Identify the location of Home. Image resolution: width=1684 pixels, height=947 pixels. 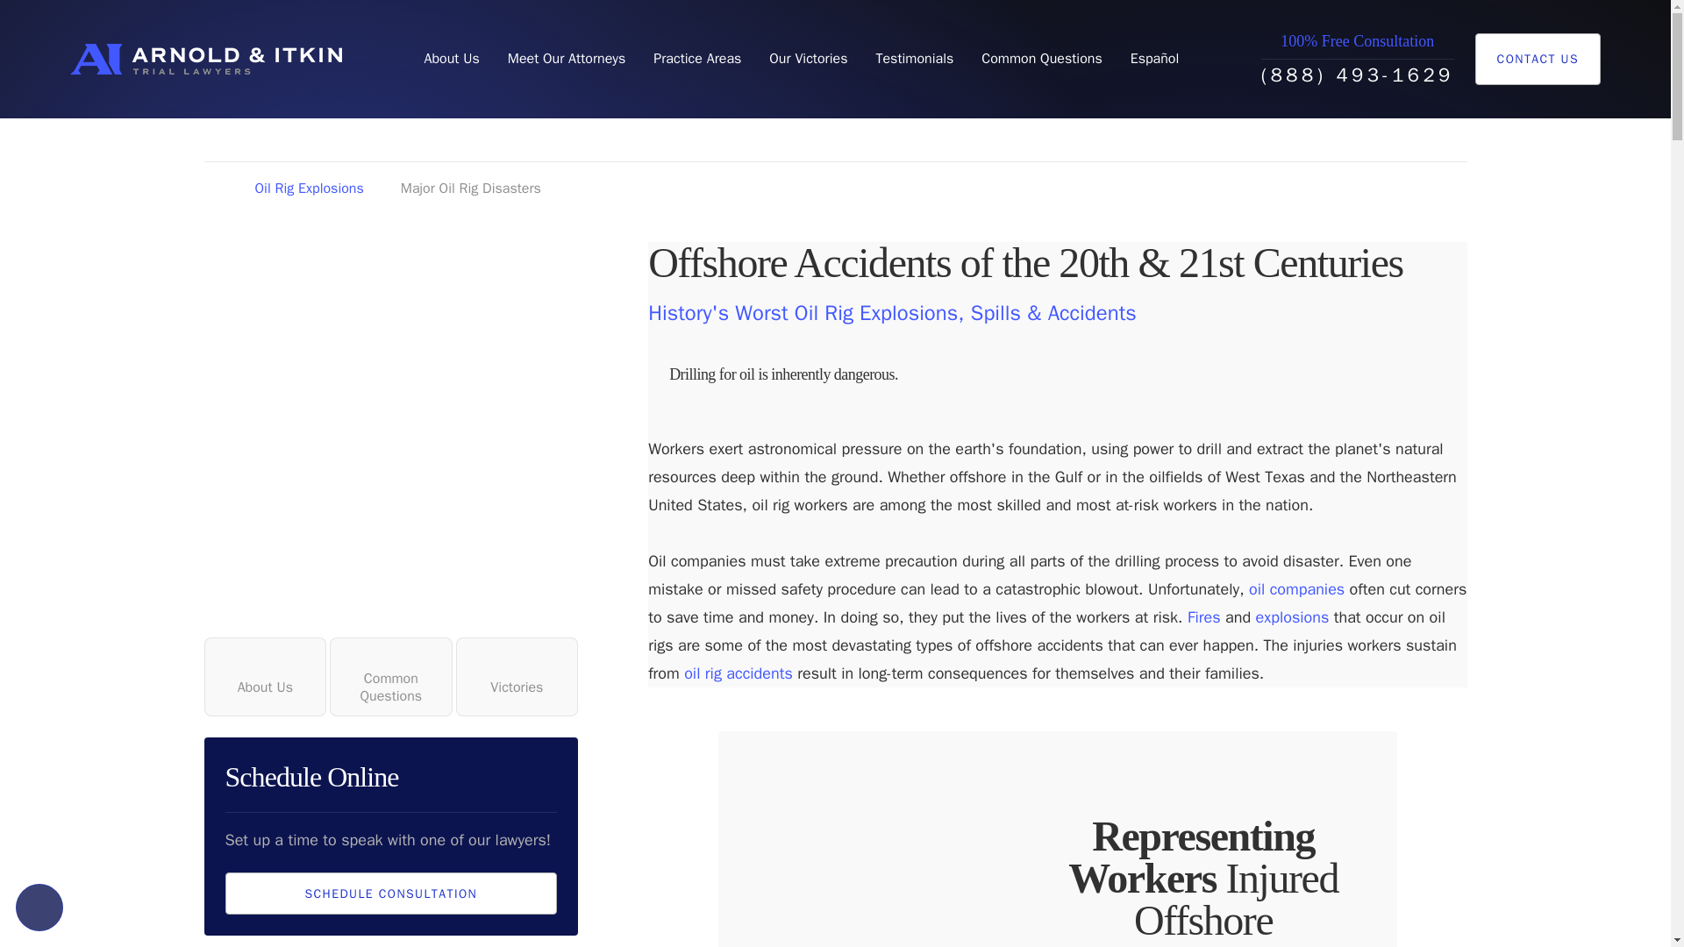
(205, 59).